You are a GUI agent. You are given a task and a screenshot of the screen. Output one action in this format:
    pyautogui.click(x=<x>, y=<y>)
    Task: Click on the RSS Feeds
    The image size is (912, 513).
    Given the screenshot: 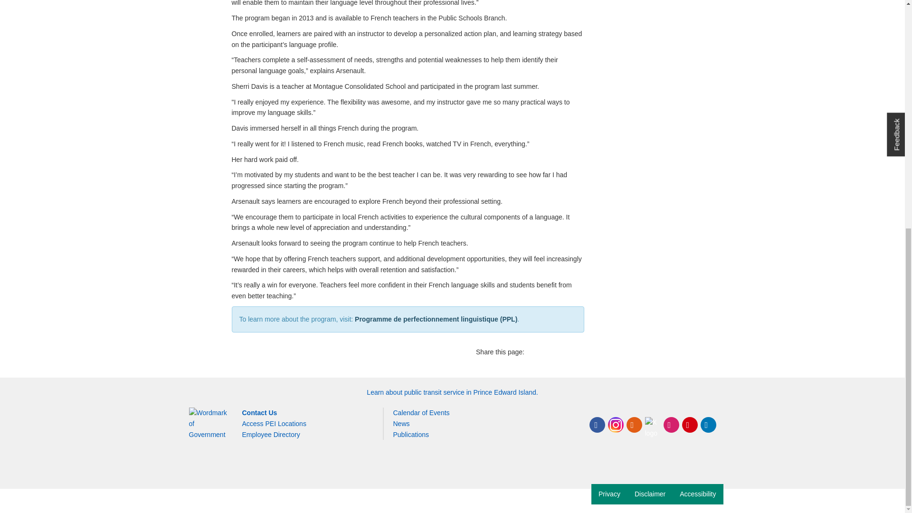 What is the action you would take?
    pyautogui.click(x=634, y=425)
    